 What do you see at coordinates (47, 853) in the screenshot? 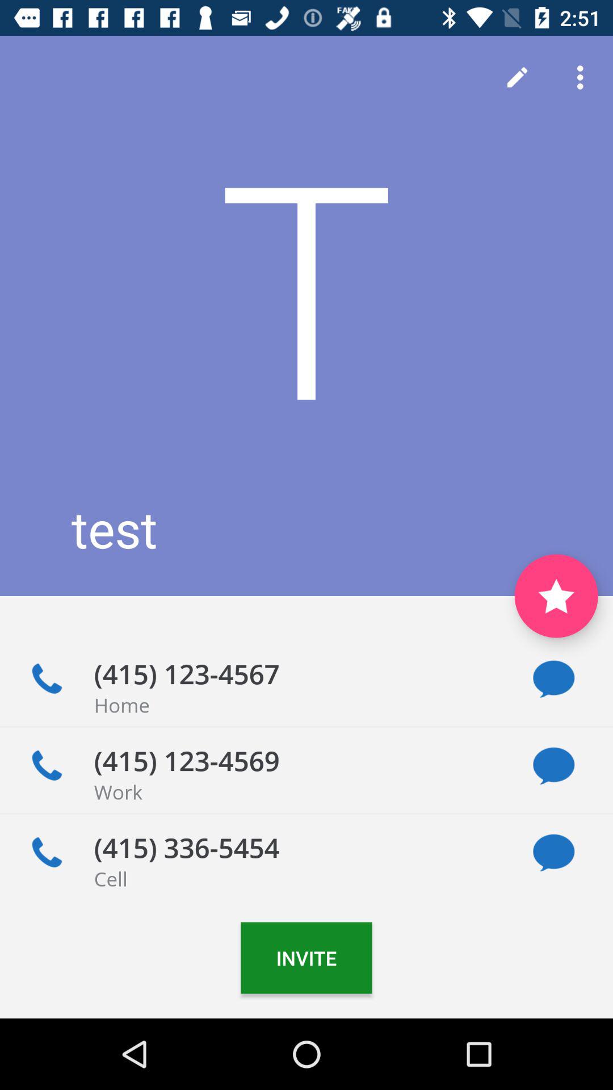
I see `to call` at bounding box center [47, 853].